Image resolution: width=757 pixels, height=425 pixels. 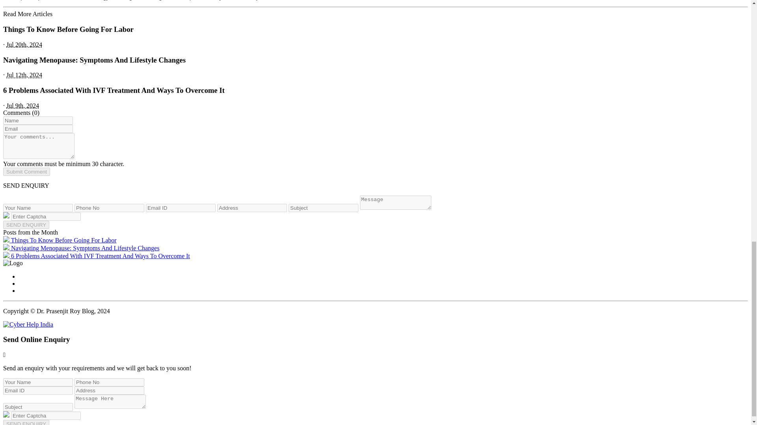 What do you see at coordinates (26, 225) in the screenshot?
I see `SEND ENQUIRY` at bounding box center [26, 225].